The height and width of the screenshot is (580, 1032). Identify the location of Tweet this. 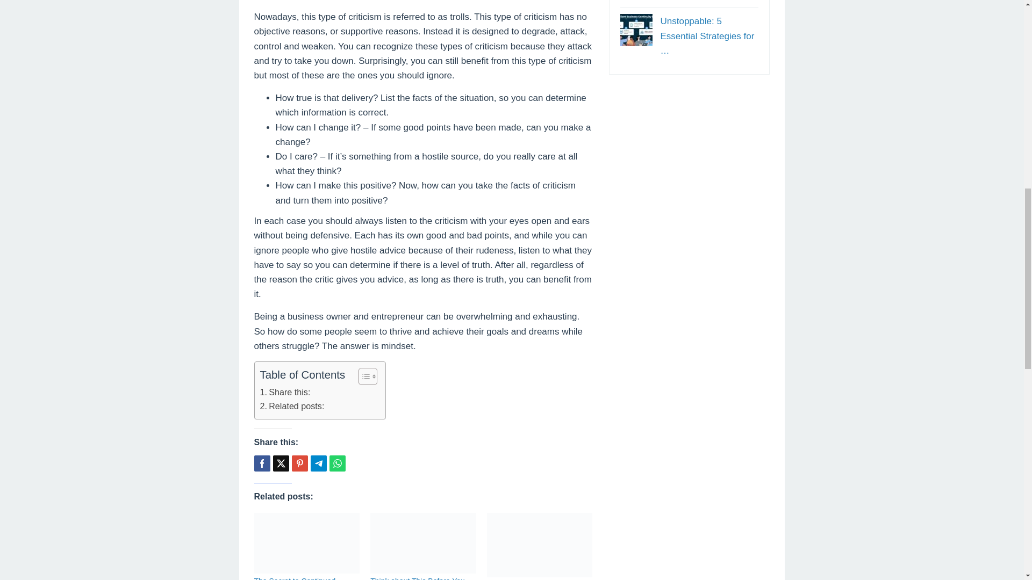
(281, 463).